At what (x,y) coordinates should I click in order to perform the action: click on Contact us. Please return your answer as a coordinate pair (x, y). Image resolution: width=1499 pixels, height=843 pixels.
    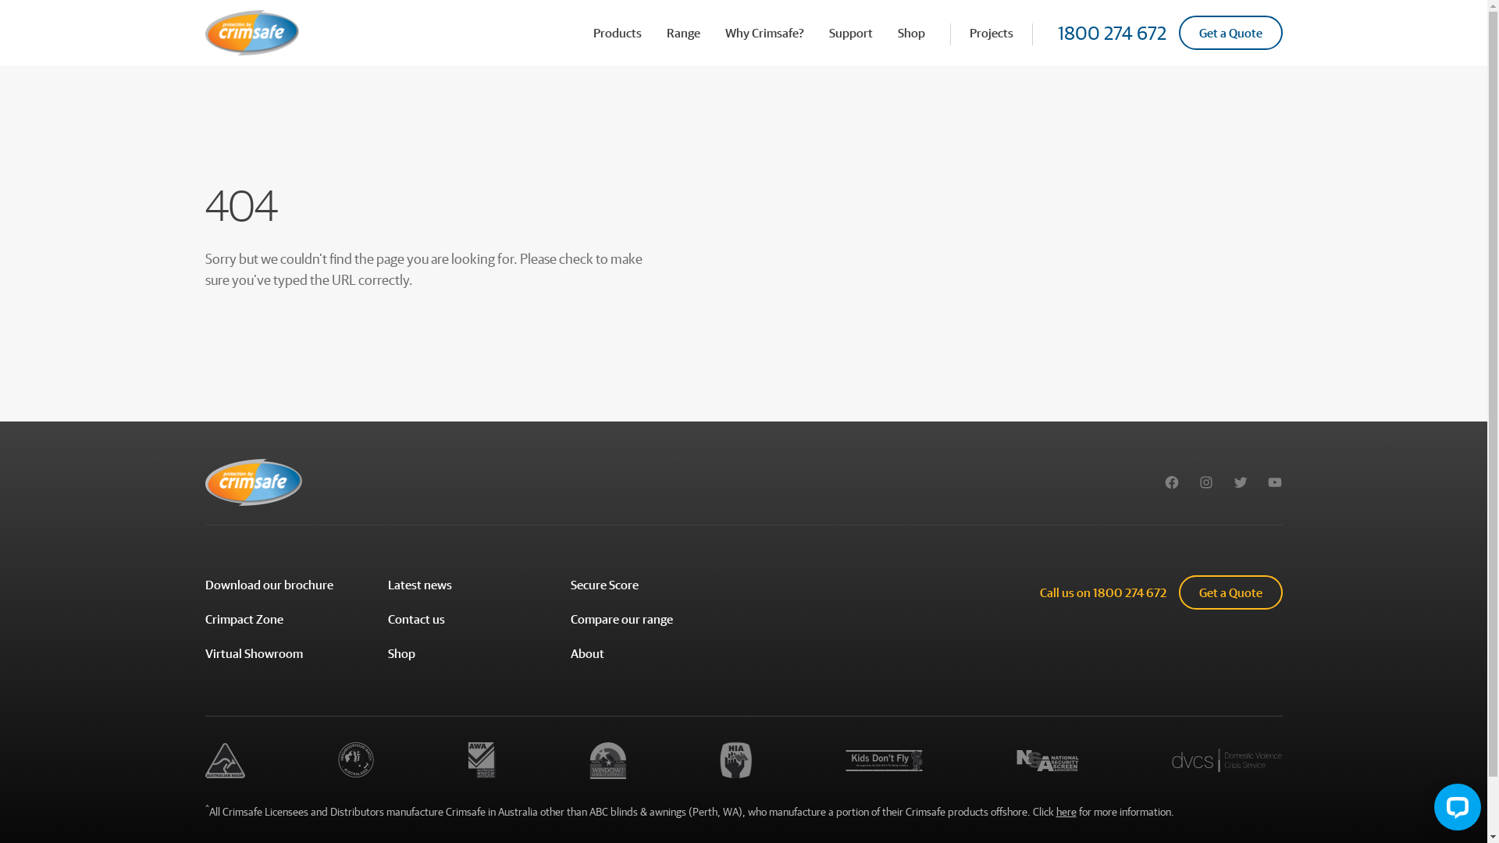
    Looking at the image, I should click on (415, 621).